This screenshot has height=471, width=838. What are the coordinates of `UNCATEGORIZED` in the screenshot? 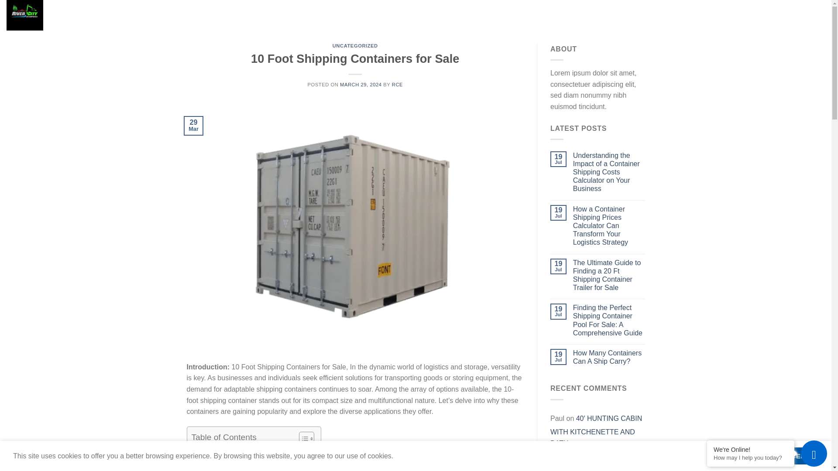 It's located at (355, 46).